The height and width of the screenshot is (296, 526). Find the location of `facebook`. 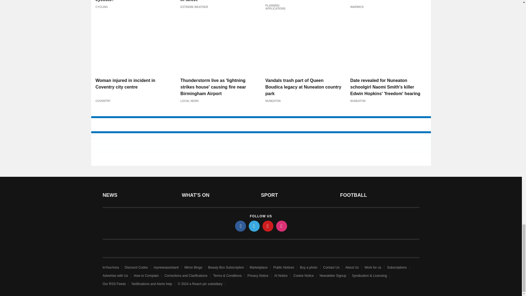

facebook is located at coordinates (241, 226).